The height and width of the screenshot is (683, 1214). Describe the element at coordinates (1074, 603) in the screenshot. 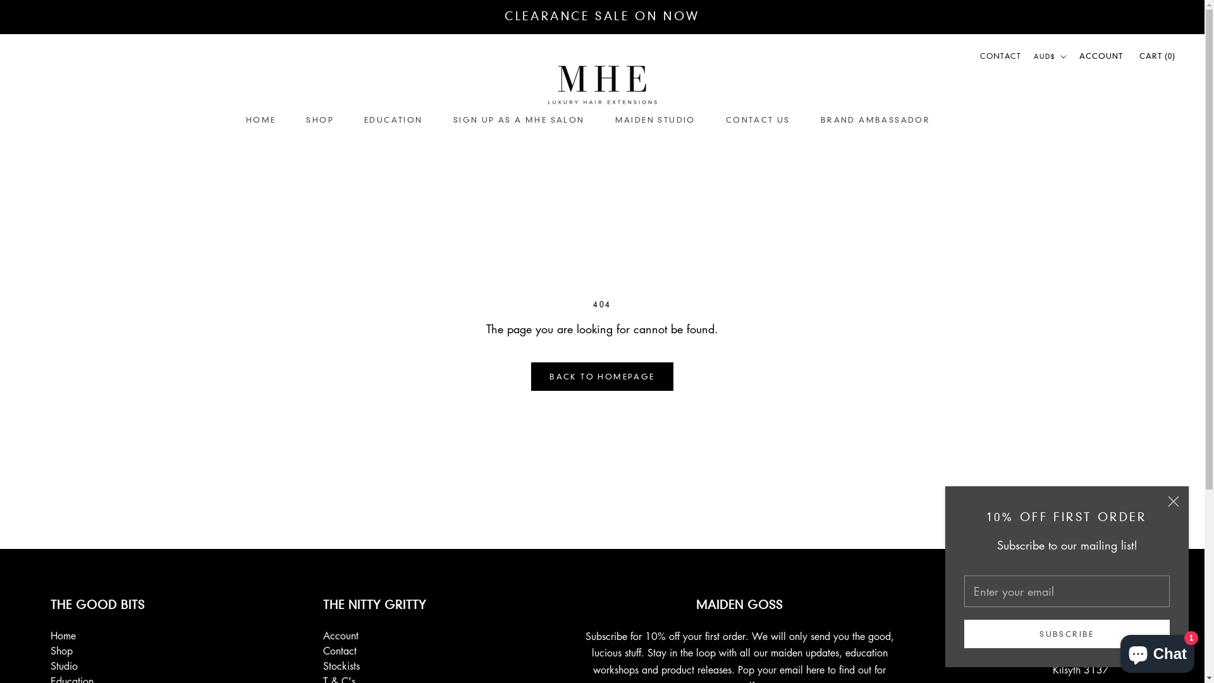

I see `EUR` at that location.